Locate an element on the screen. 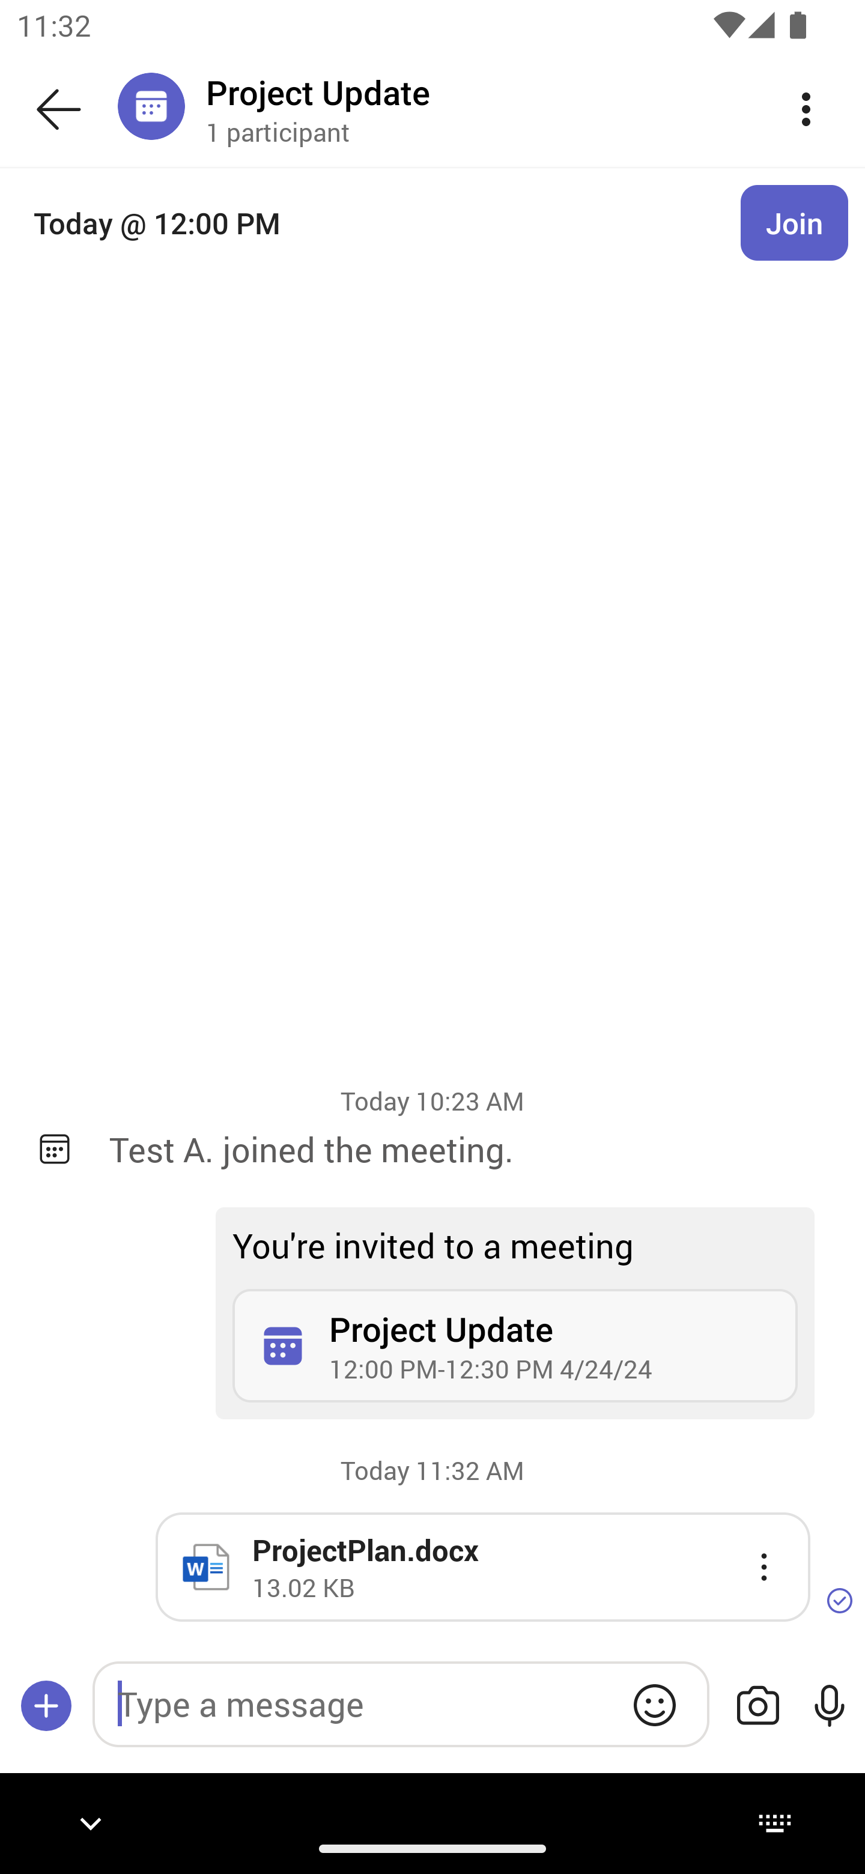 The image size is (865, 1874). Back is located at coordinates (59, 109).